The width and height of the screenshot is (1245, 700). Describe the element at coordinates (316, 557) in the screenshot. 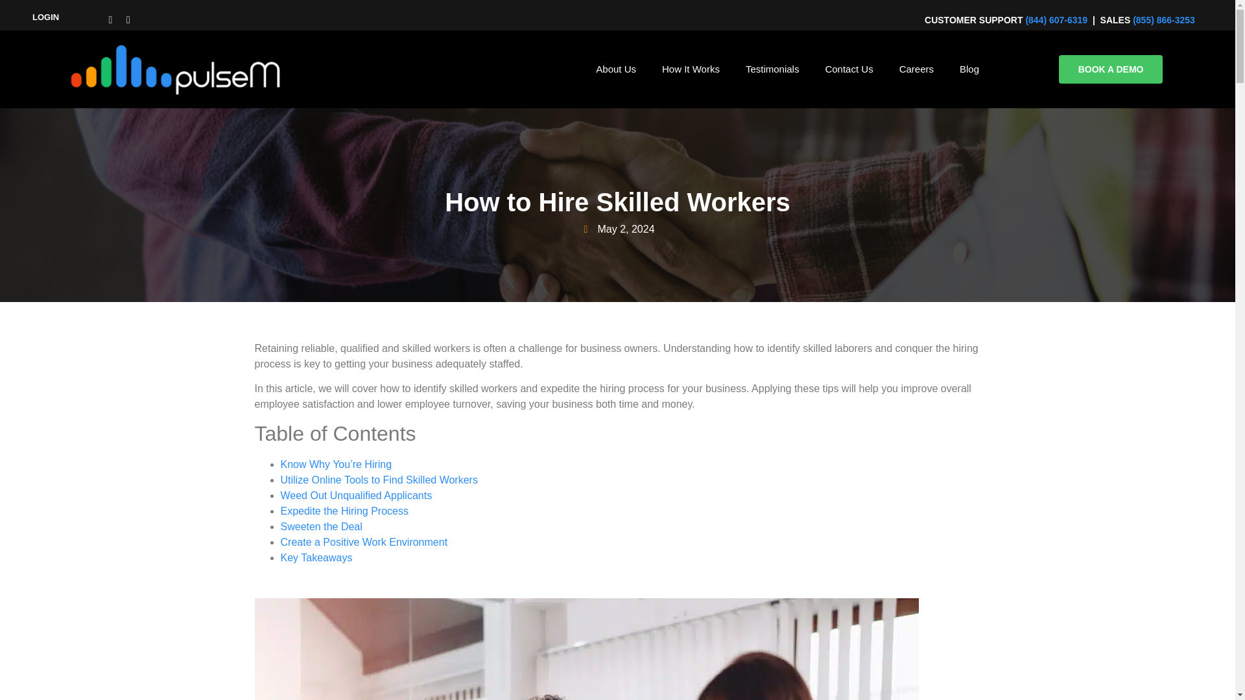

I see `Key Takeaways` at that location.